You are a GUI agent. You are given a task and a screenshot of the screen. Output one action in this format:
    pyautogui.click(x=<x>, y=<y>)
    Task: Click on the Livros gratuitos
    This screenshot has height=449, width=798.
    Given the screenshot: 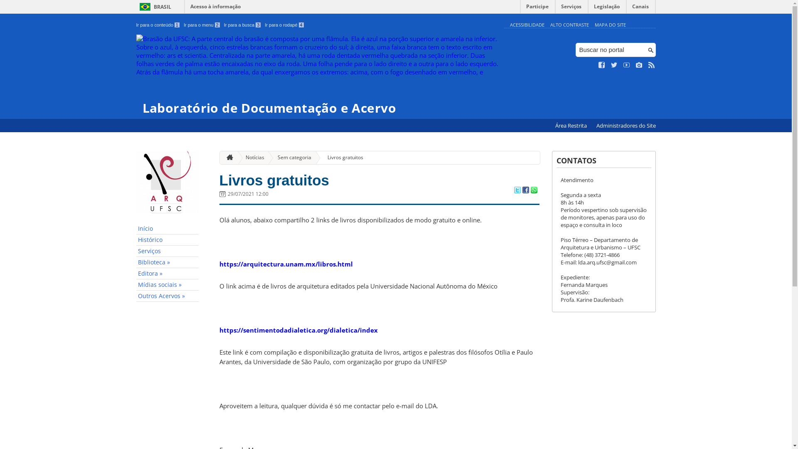 What is the action you would take?
    pyautogui.click(x=274, y=180)
    